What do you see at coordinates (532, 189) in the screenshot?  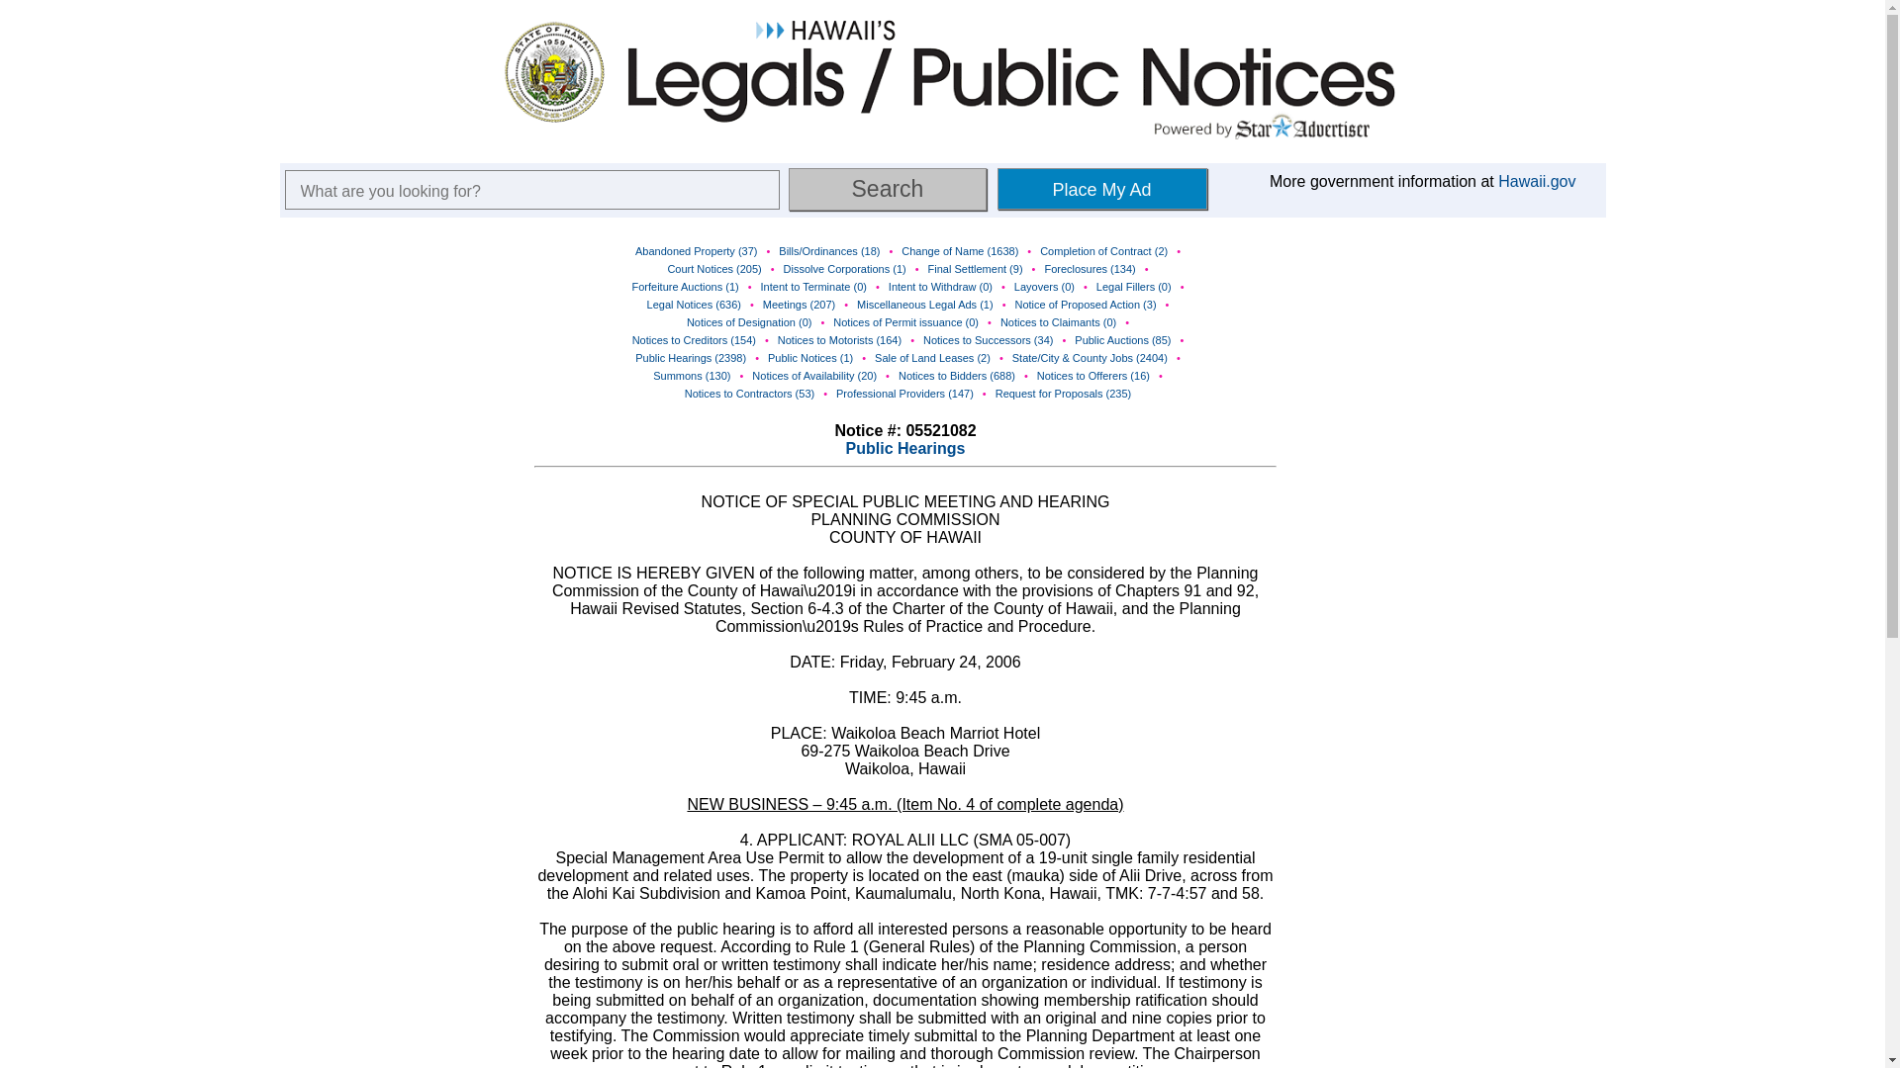 I see `Search for:` at bounding box center [532, 189].